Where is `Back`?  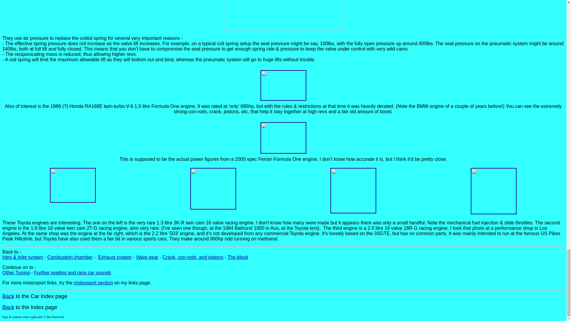 Back is located at coordinates (8, 307).